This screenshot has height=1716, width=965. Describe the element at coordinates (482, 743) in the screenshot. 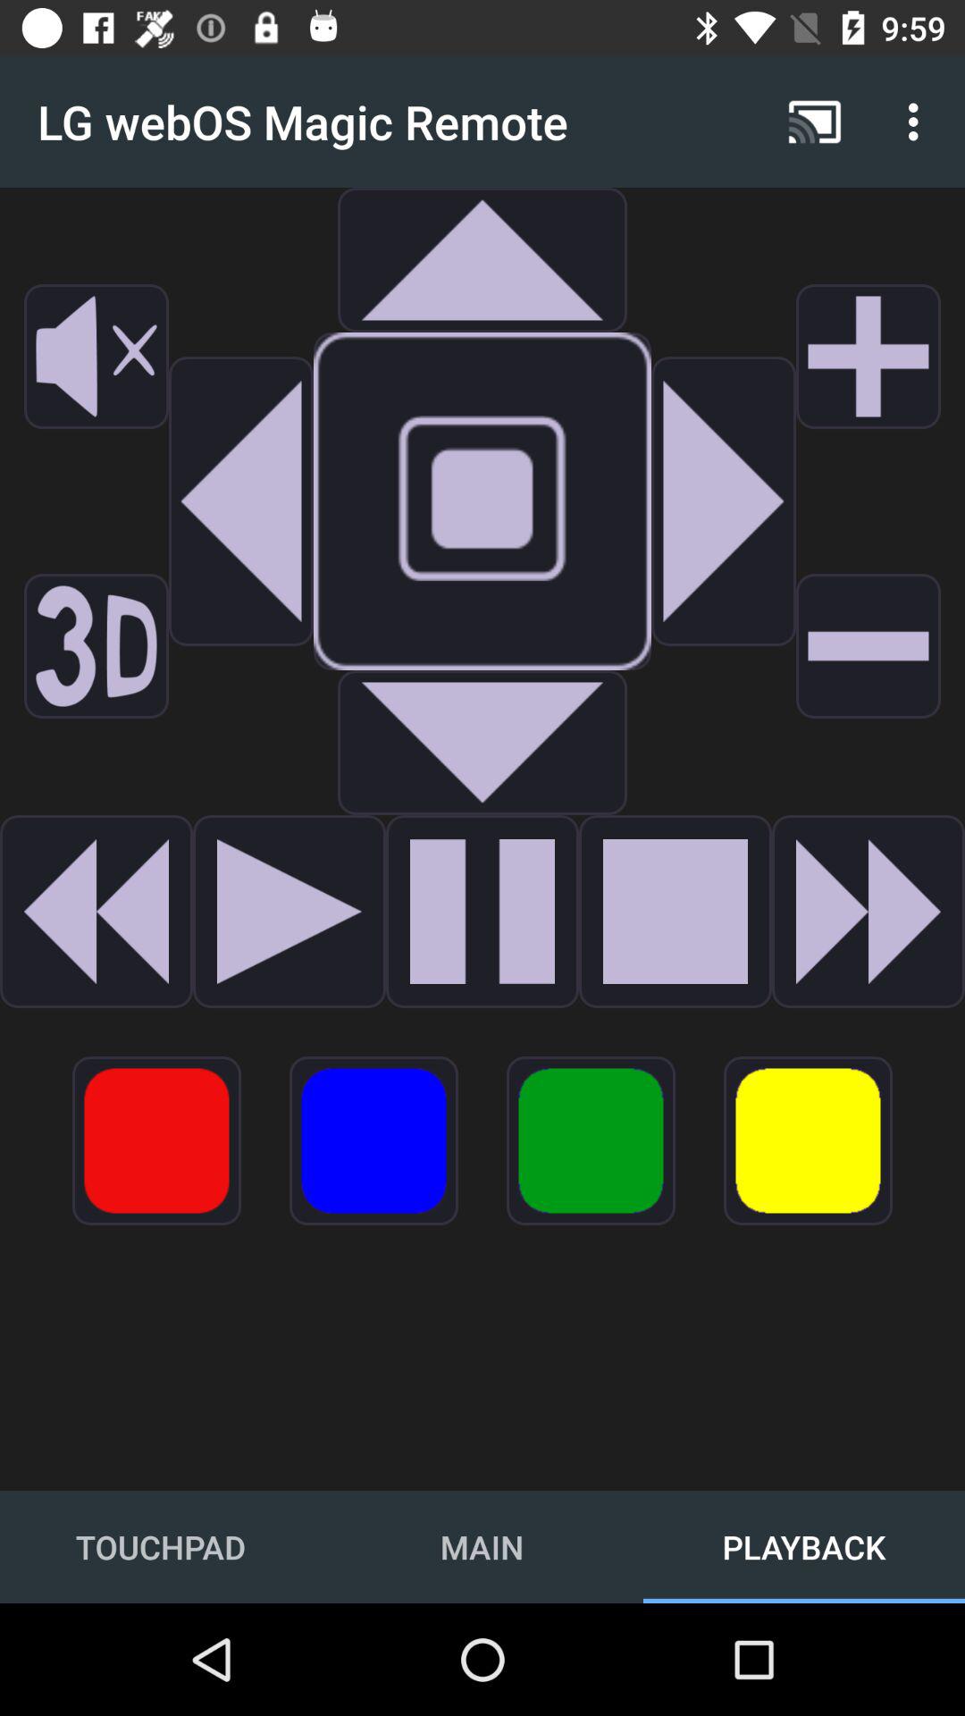

I see `down option` at that location.